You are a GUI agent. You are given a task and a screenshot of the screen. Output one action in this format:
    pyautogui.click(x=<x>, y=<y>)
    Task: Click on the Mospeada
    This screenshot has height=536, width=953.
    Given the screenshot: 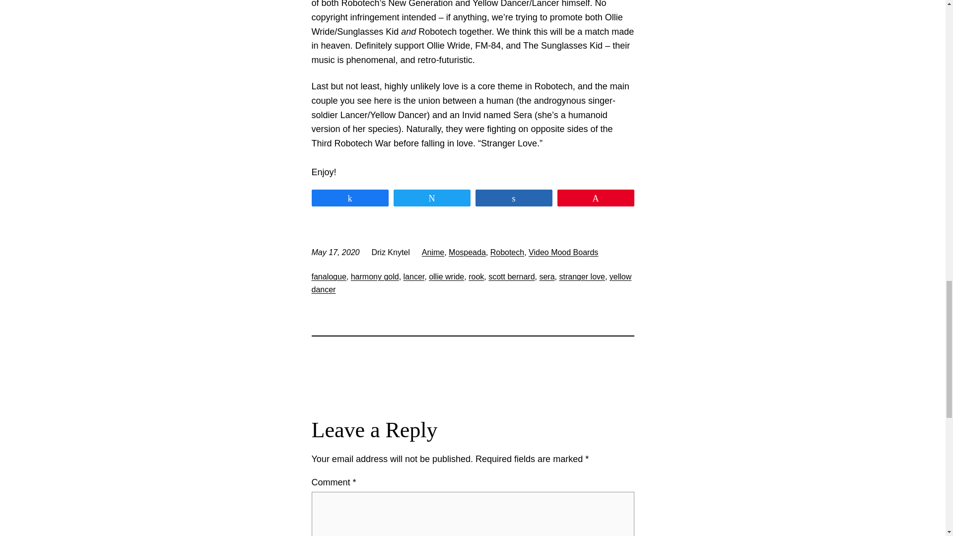 What is the action you would take?
    pyautogui.click(x=468, y=252)
    